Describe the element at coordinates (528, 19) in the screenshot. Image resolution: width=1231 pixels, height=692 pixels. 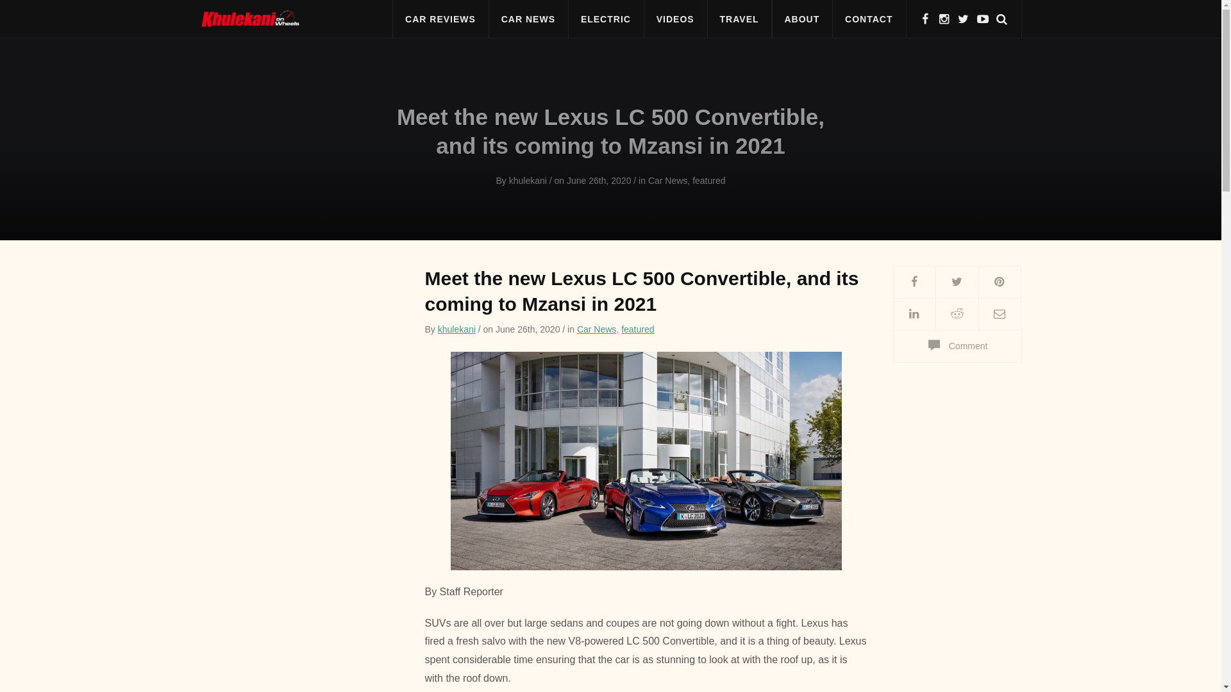
I see `CAR NEWS` at that location.